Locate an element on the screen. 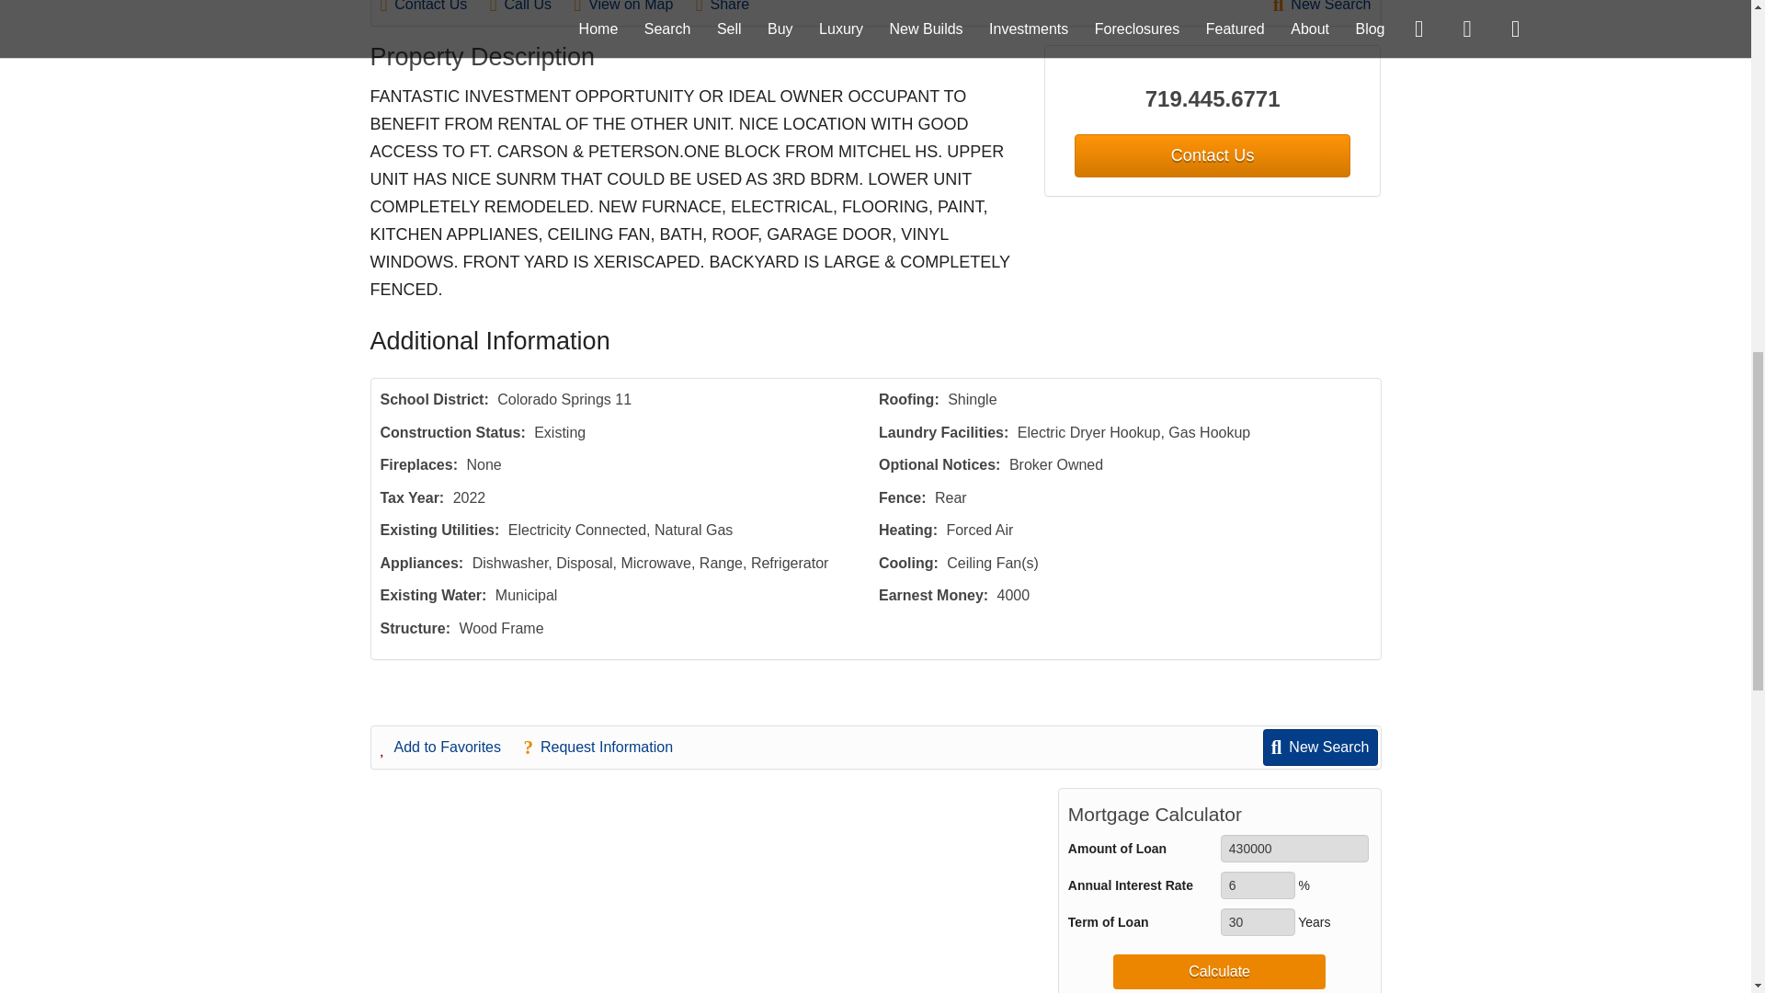 The image size is (1765, 993). View on Map is located at coordinates (632, 9).